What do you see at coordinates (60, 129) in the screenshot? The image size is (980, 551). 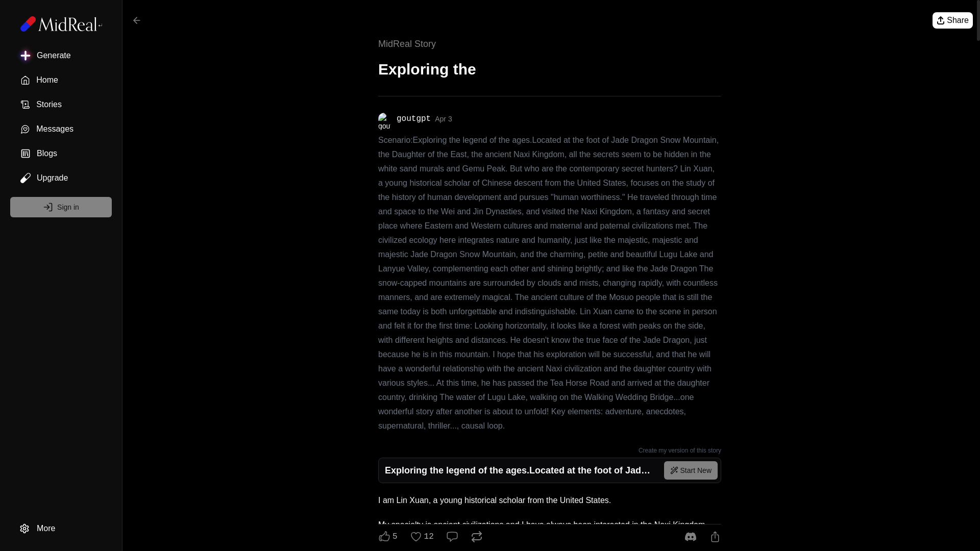 I see `Messages` at bounding box center [60, 129].